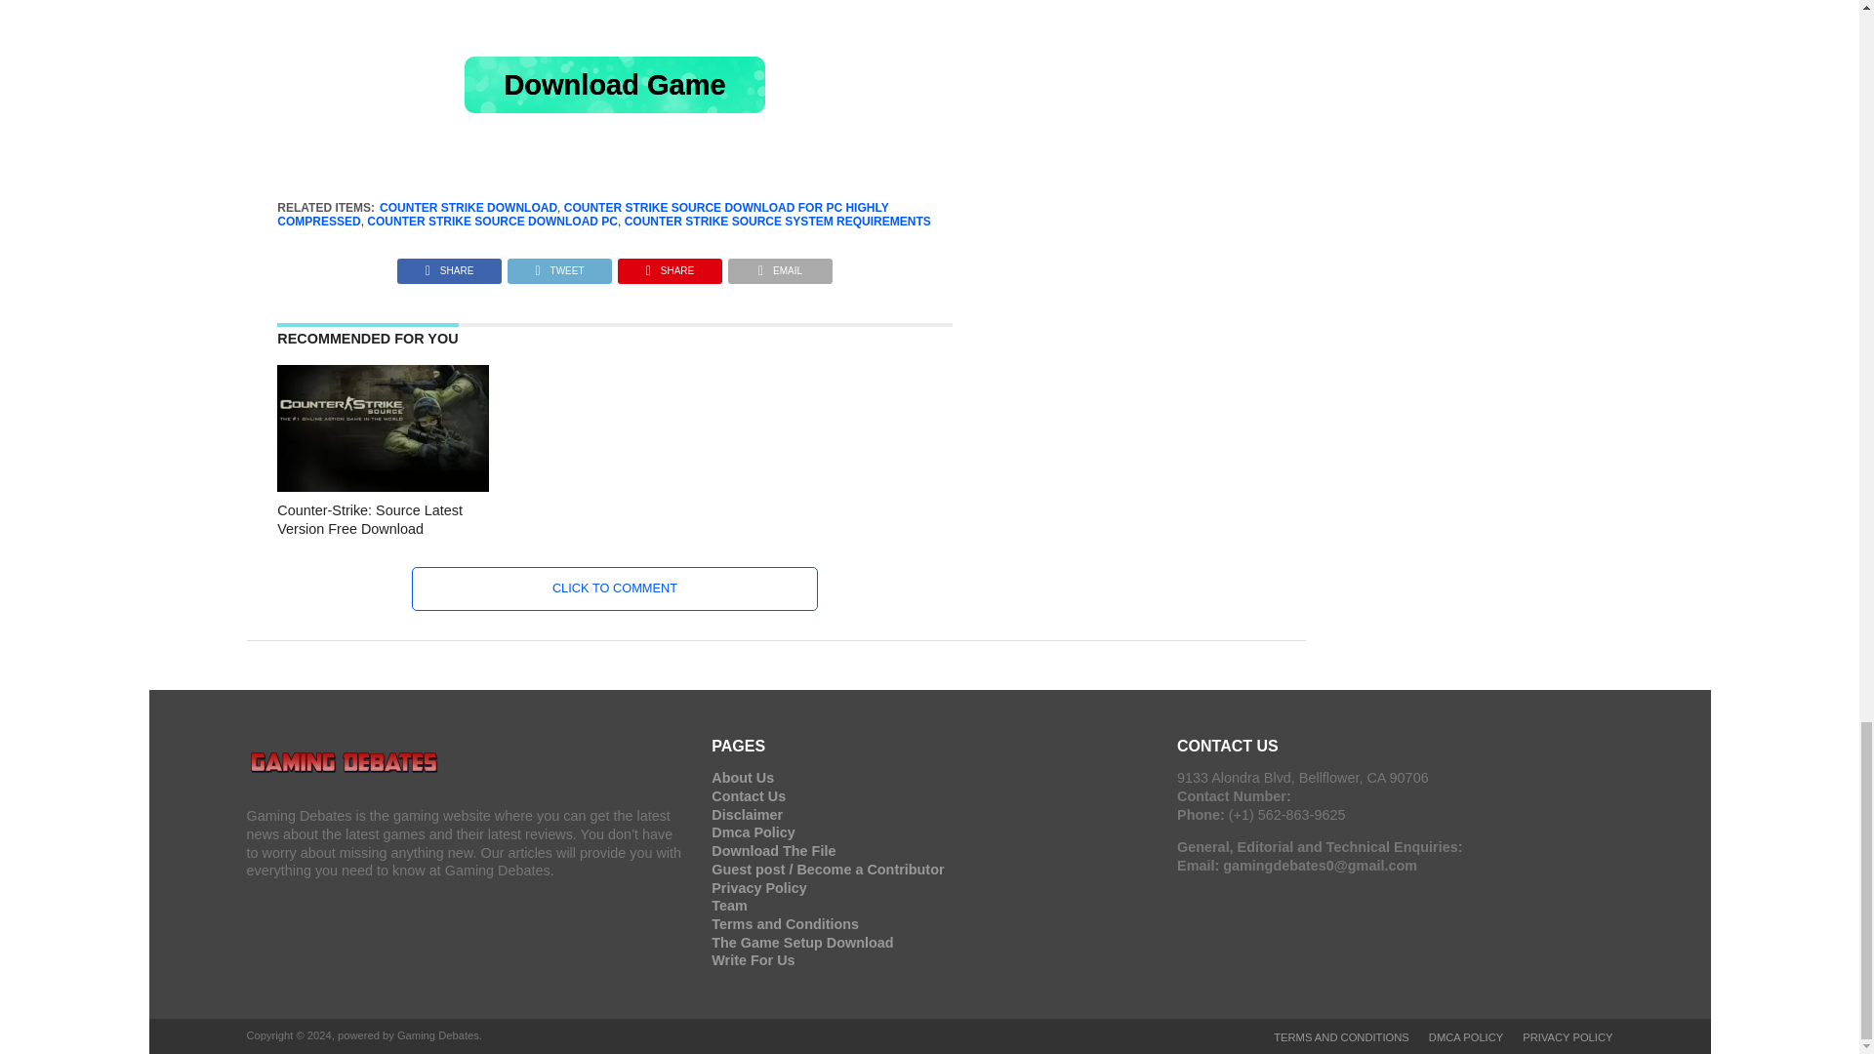 This screenshot has width=1874, height=1054. I want to click on SHARE, so click(449, 265).